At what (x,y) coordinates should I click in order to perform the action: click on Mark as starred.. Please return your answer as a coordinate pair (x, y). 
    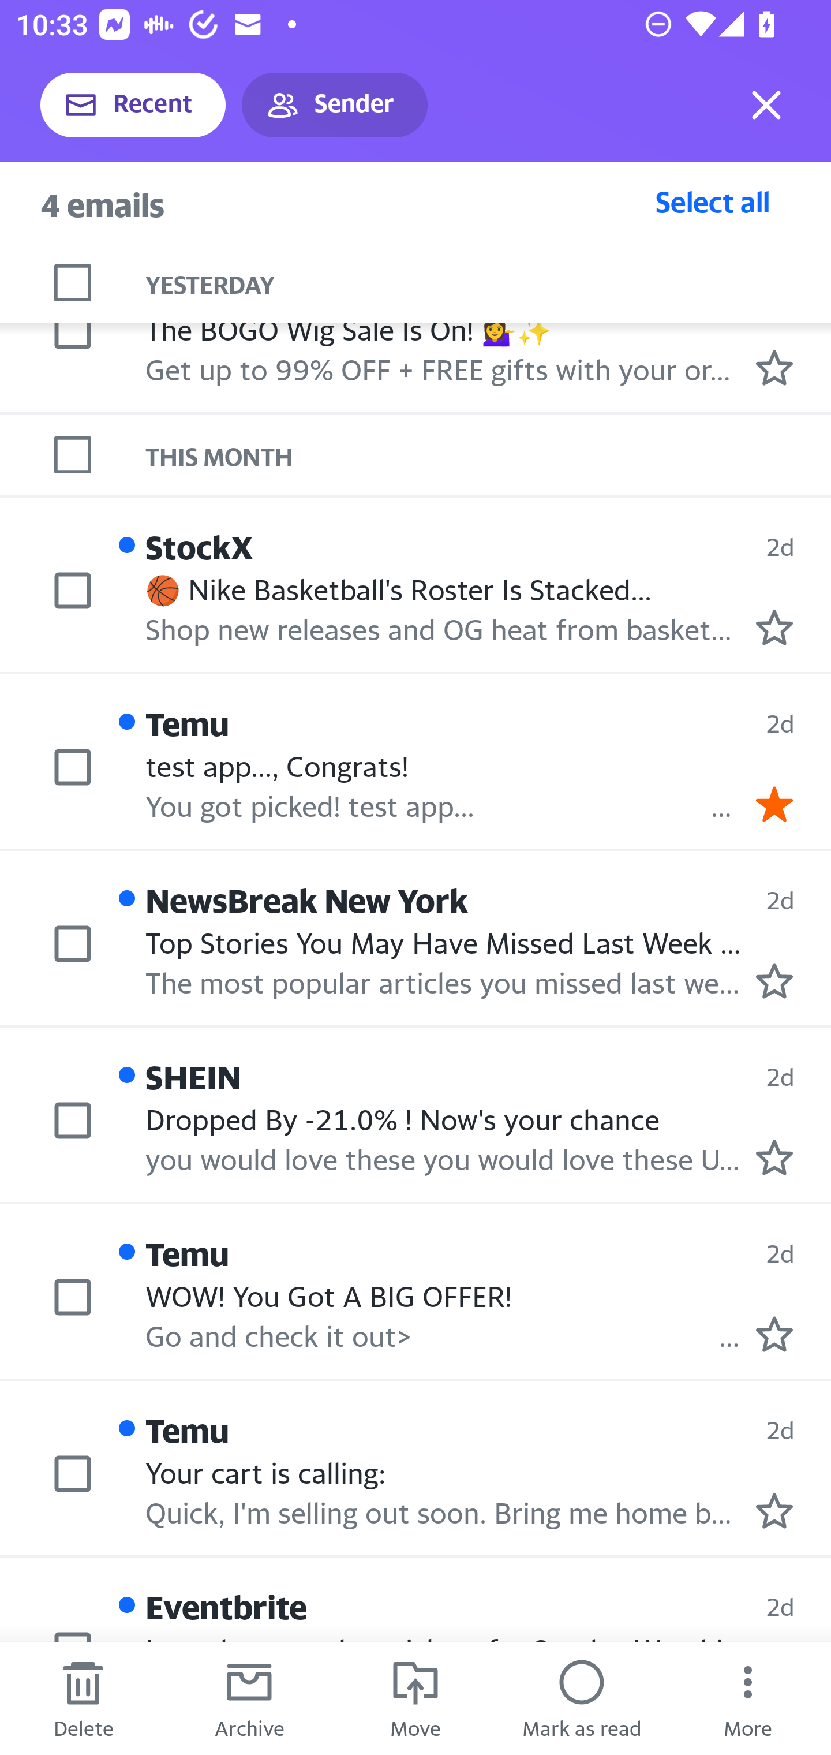
    Looking at the image, I should click on (774, 1157).